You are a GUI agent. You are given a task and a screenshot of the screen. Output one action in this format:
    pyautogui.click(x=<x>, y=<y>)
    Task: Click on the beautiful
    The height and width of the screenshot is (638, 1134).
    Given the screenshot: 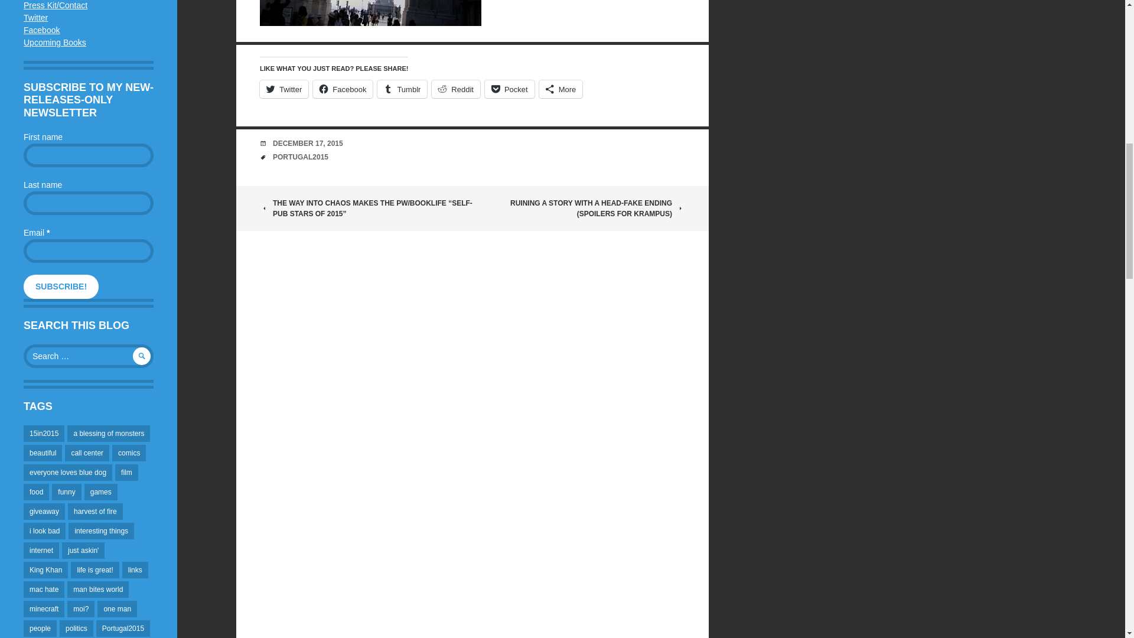 What is the action you would take?
    pyautogui.click(x=43, y=453)
    